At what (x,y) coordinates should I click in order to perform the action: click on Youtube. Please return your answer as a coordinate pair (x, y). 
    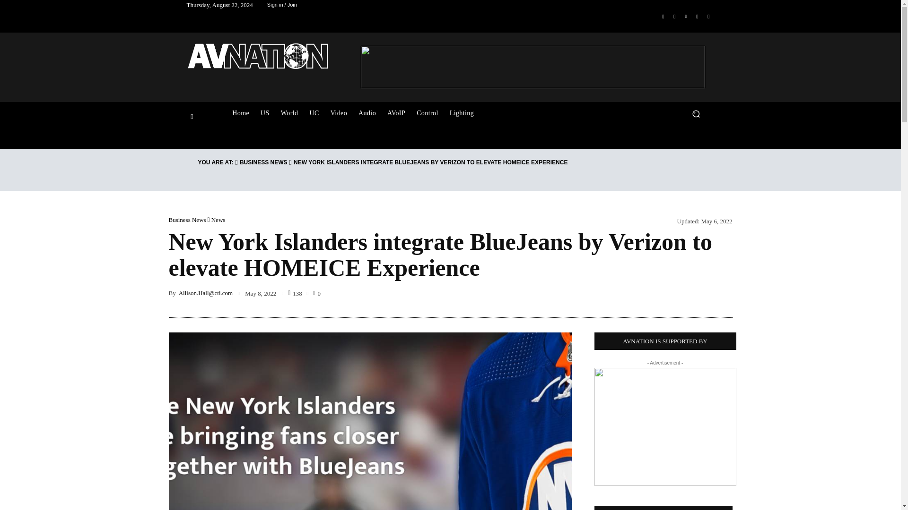
    Looking at the image, I should click on (708, 16).